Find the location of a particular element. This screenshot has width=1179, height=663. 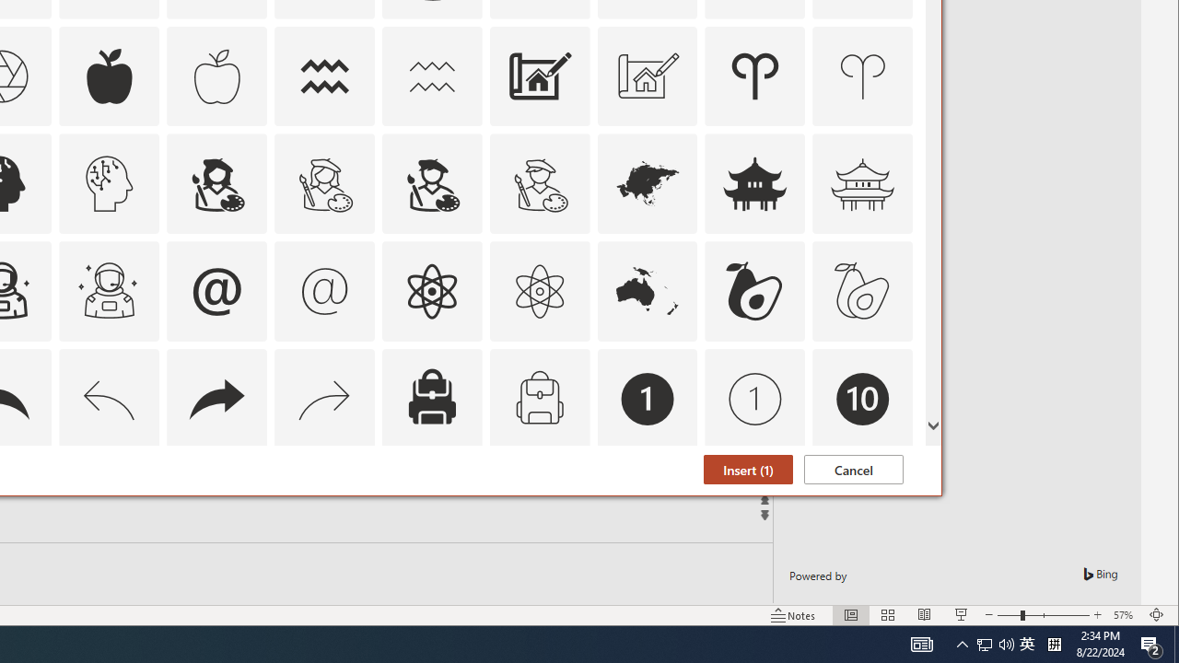

AutomationID: Icons_Badge8 is located at coordinates (540, 506).